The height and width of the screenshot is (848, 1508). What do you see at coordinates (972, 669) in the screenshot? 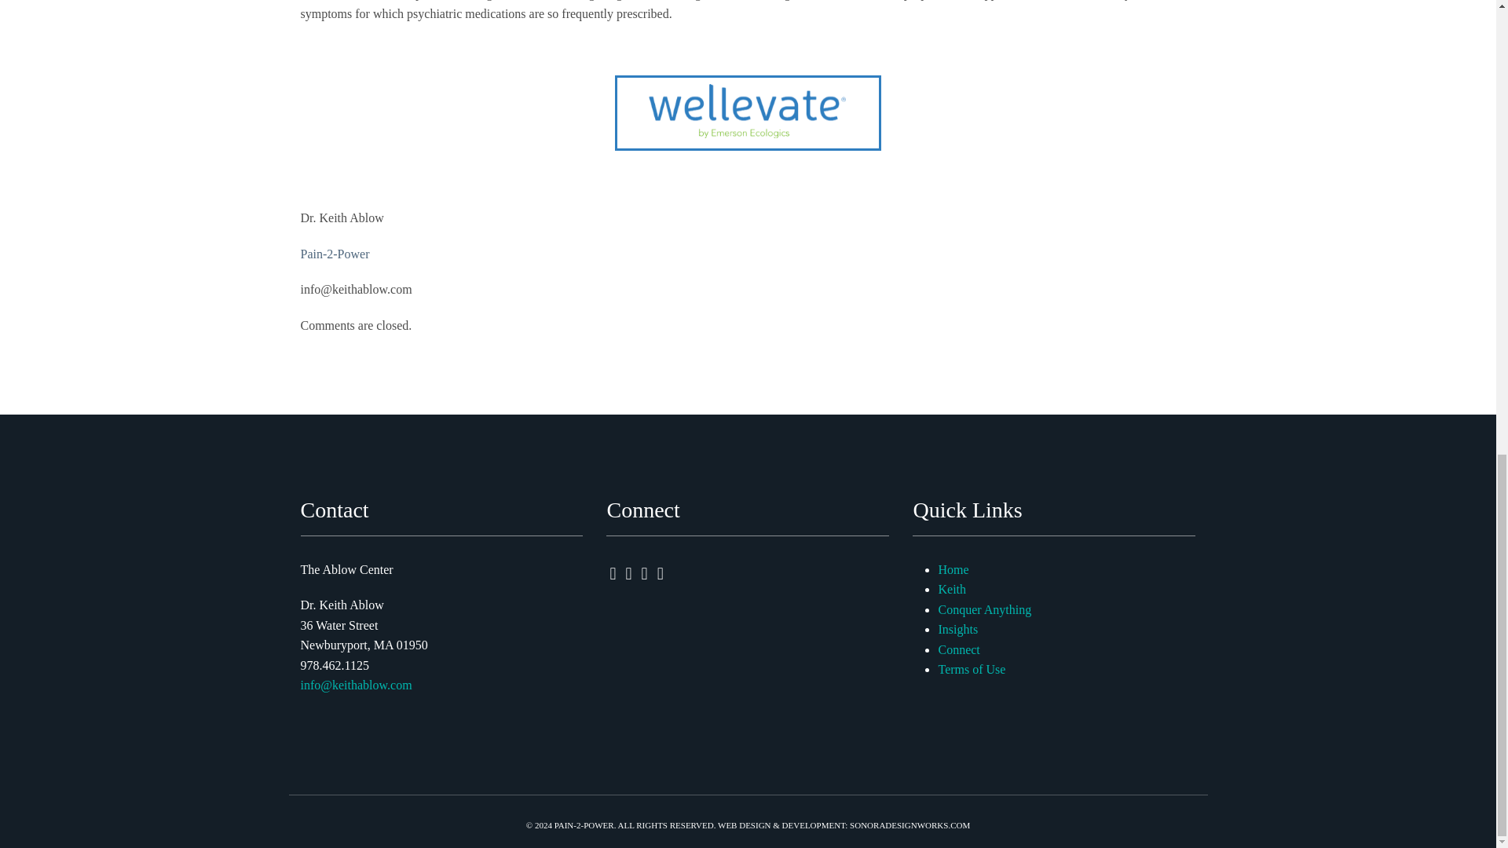
I see `Terms of Use` at bounding box center [972, 669].